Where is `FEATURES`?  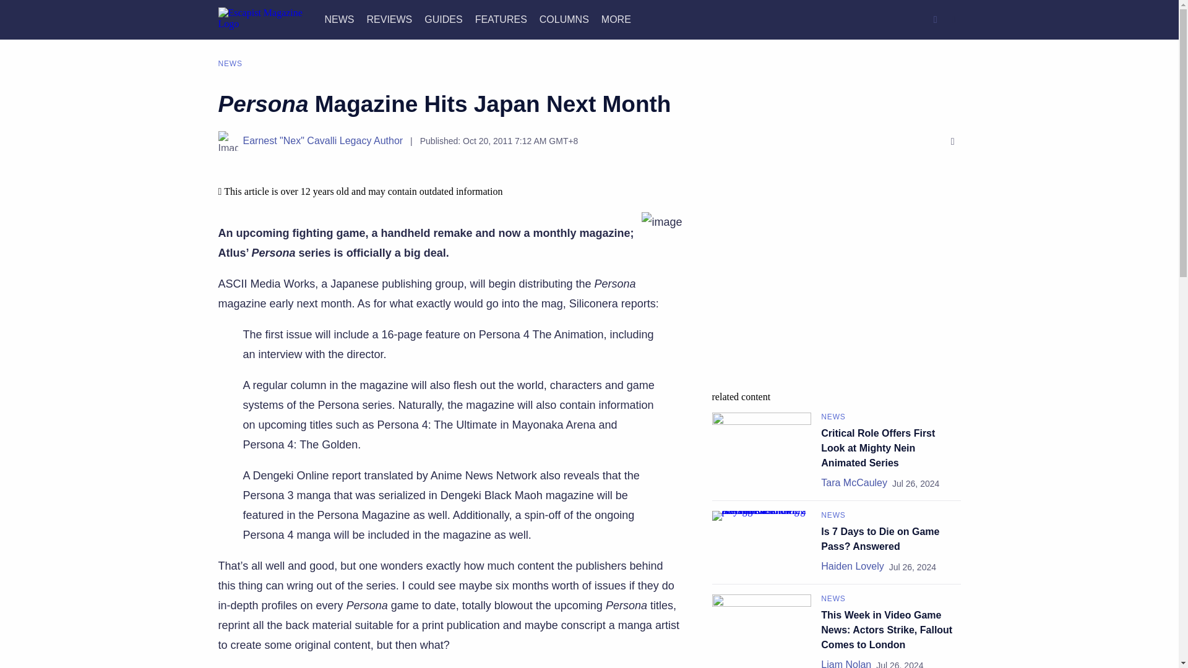 FEATURES is located at coordinates (501, 19).